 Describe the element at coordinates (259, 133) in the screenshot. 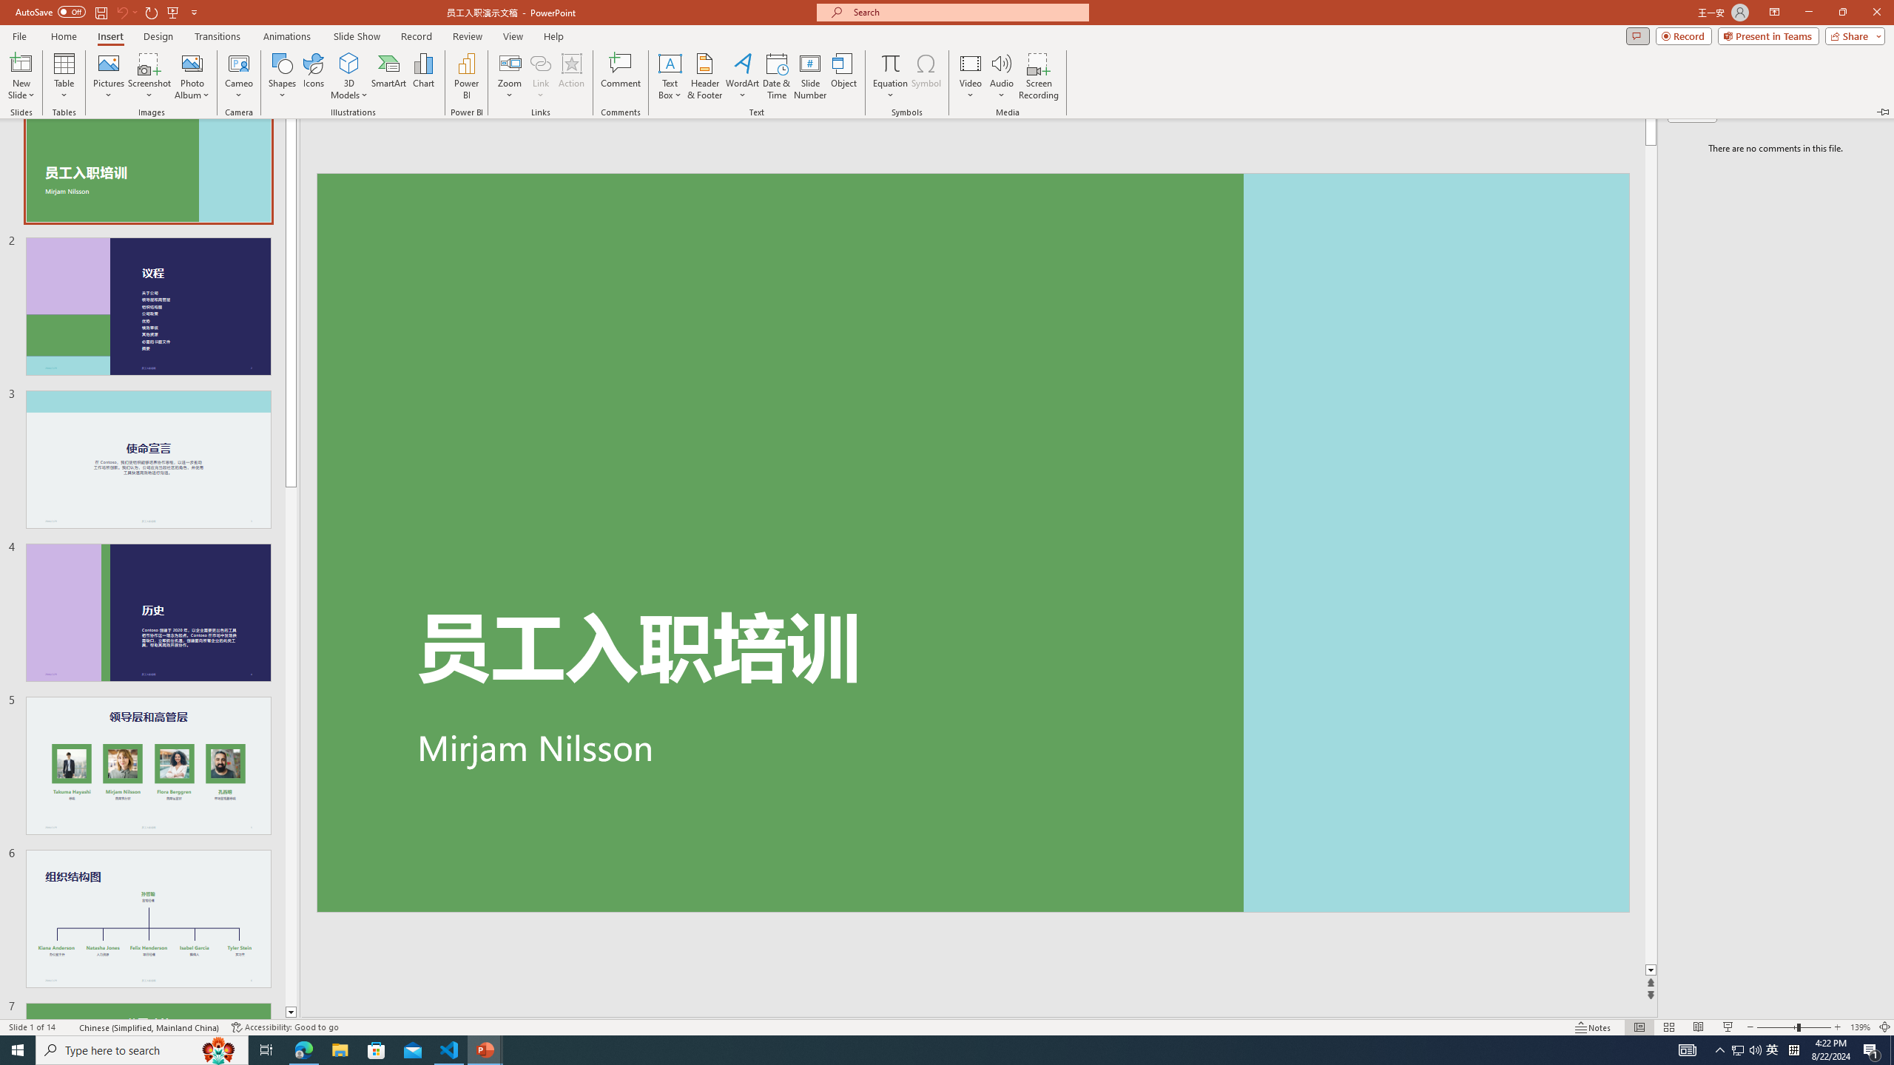

I see `Subscript` at that location.